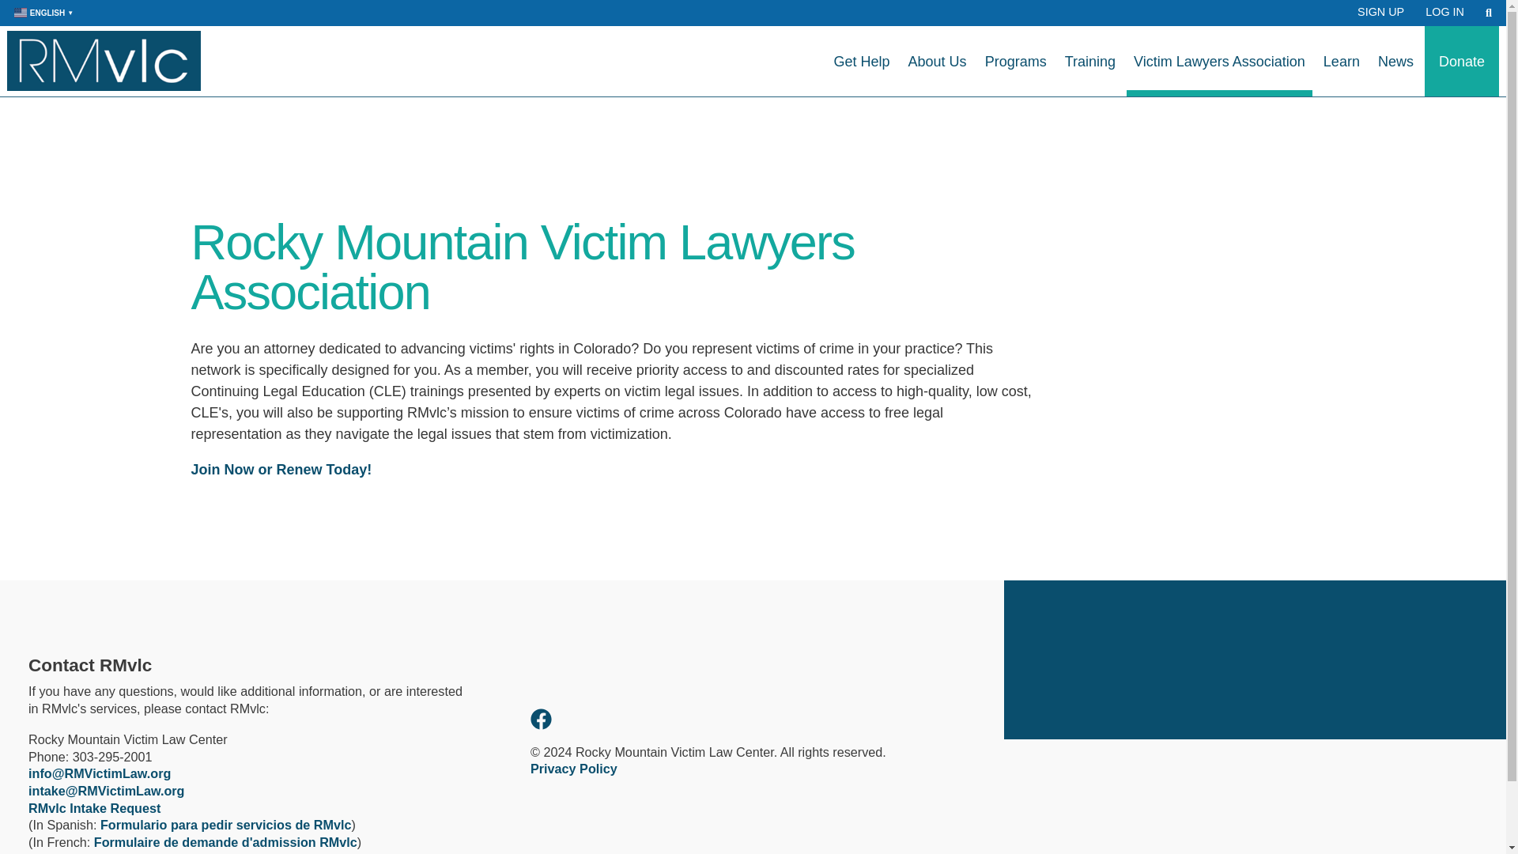 Image resolution: width=1518 pixels, height=854 pixels. I want to click on SIGN UP, so click(1380, 12).